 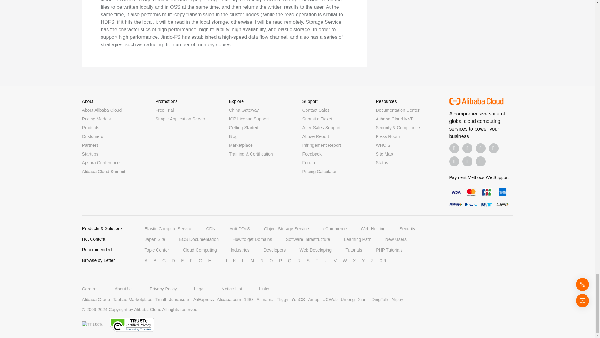 What do you see at coordinates (467, 148) in the screenshot?
I see `Linkedin` at bounding box center [467, 148].